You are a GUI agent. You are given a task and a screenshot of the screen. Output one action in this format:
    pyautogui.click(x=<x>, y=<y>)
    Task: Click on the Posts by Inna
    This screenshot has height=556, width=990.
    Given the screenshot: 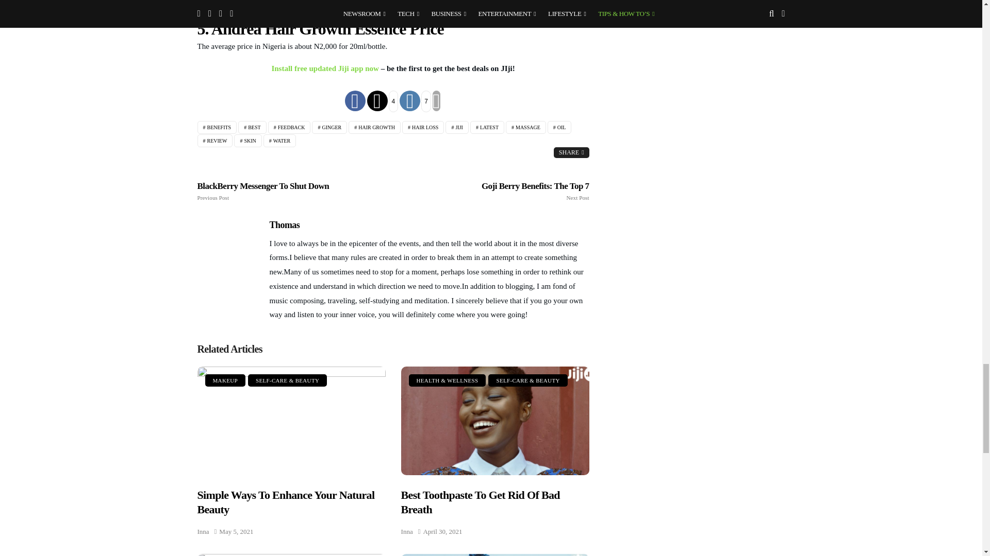 What is the action you would take?
    pyautogui.click(x=406, y=531)
    